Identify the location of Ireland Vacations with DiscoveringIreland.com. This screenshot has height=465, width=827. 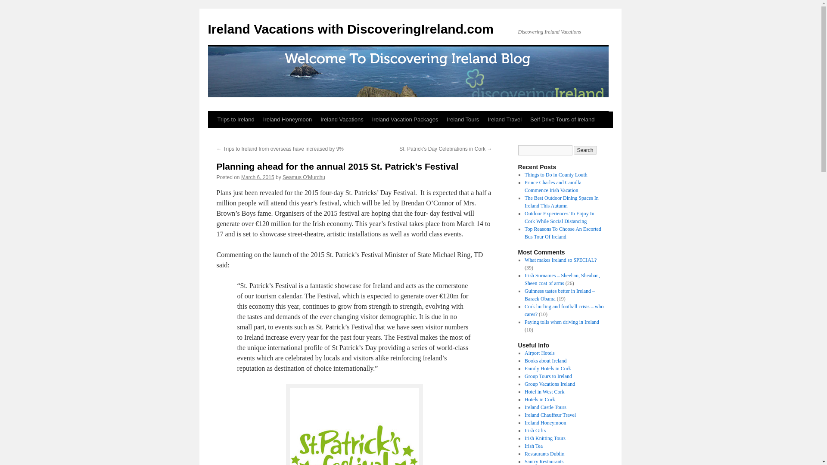
(351, 29).